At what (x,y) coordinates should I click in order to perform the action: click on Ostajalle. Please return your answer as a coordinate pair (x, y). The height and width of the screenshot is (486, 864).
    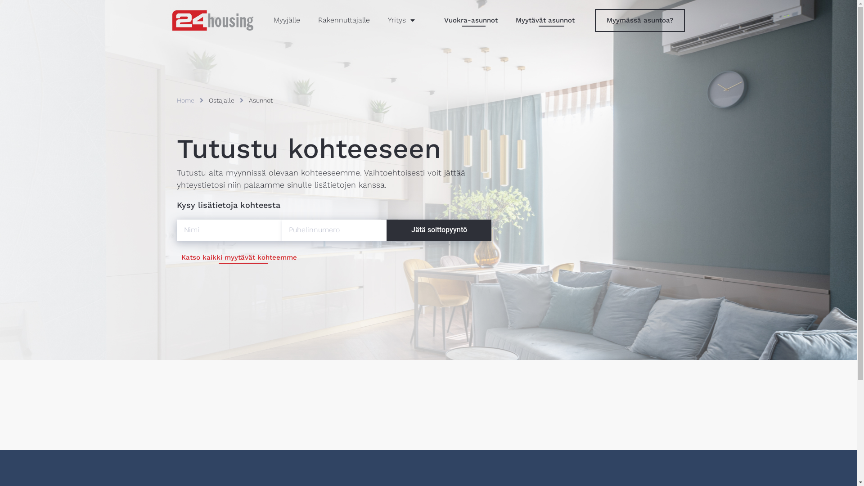
    Looking at the image, I should click on (221, 100).